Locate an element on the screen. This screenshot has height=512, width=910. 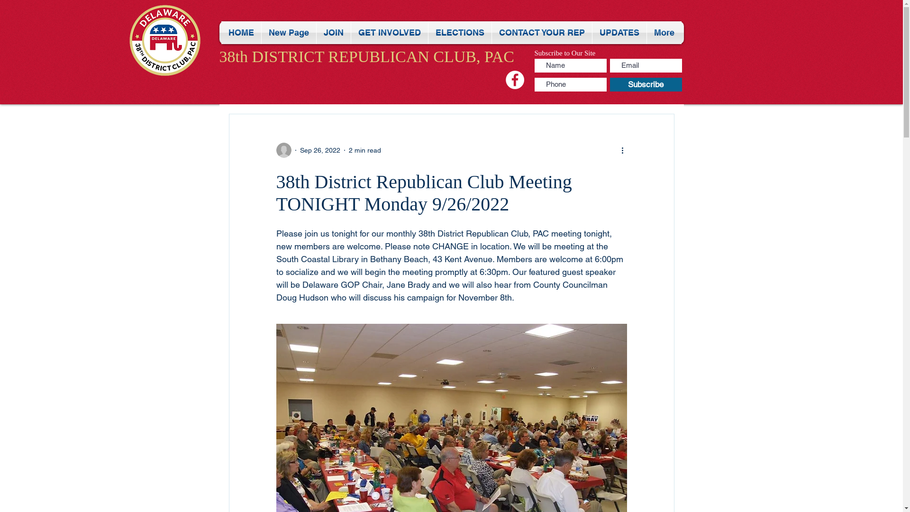
HOME is located at coordinates (241, 33).